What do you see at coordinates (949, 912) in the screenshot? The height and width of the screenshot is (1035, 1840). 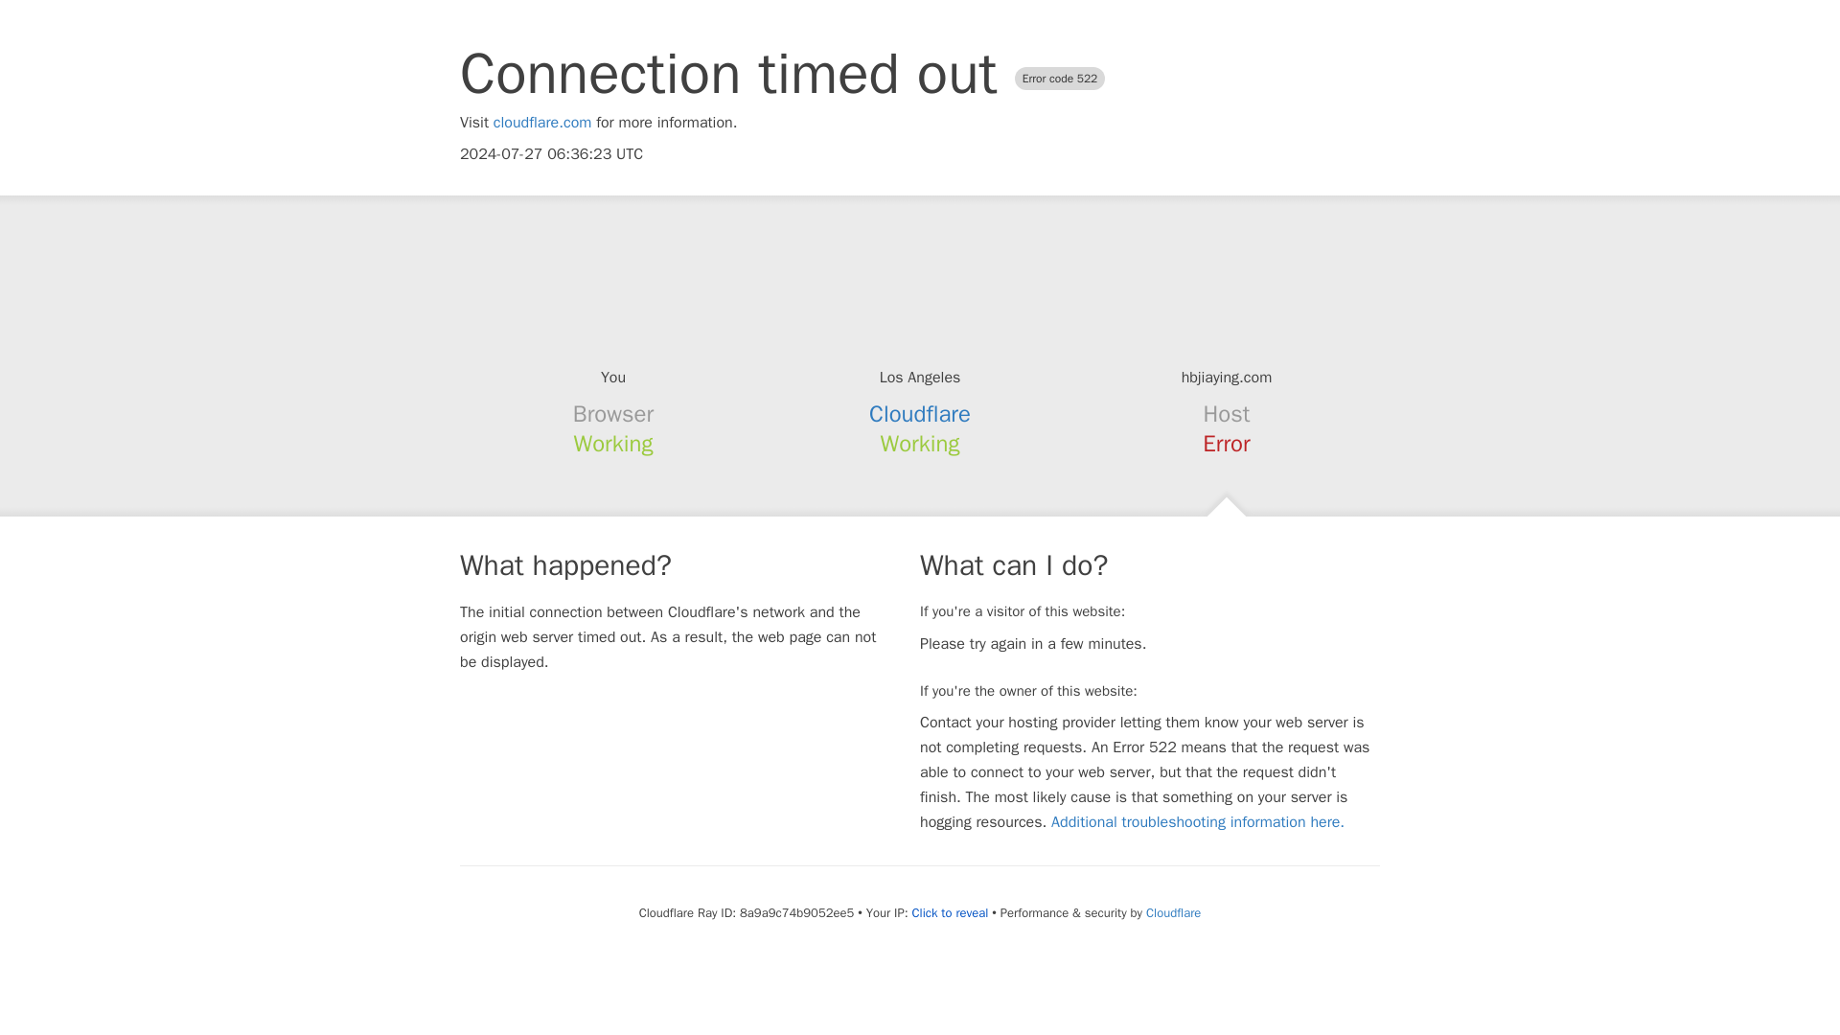 I see `Click to reveal` at bounding box center [949, 912].